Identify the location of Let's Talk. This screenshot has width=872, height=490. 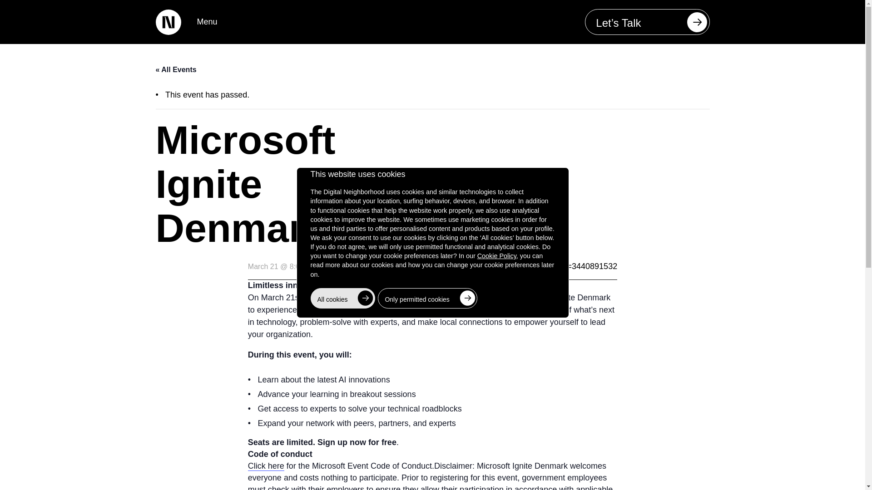
(647, 22).